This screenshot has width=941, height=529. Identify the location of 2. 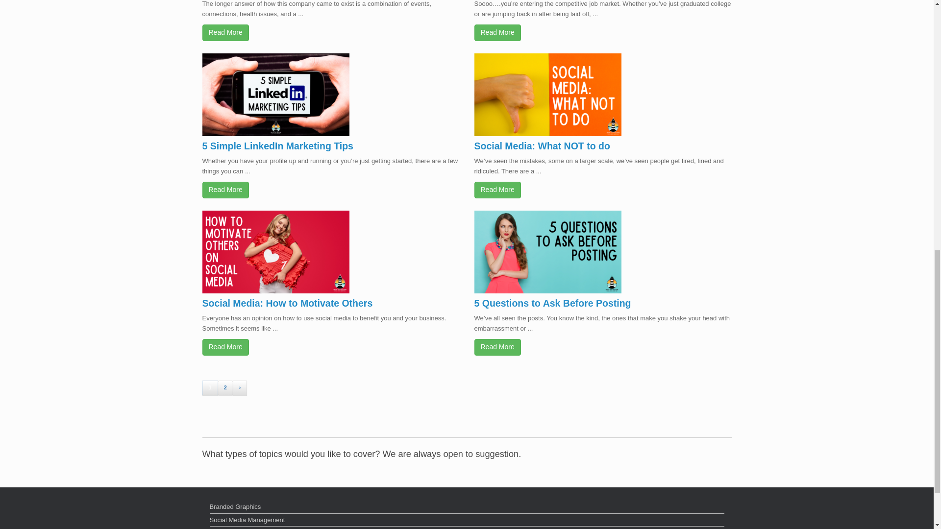
(225, 387).